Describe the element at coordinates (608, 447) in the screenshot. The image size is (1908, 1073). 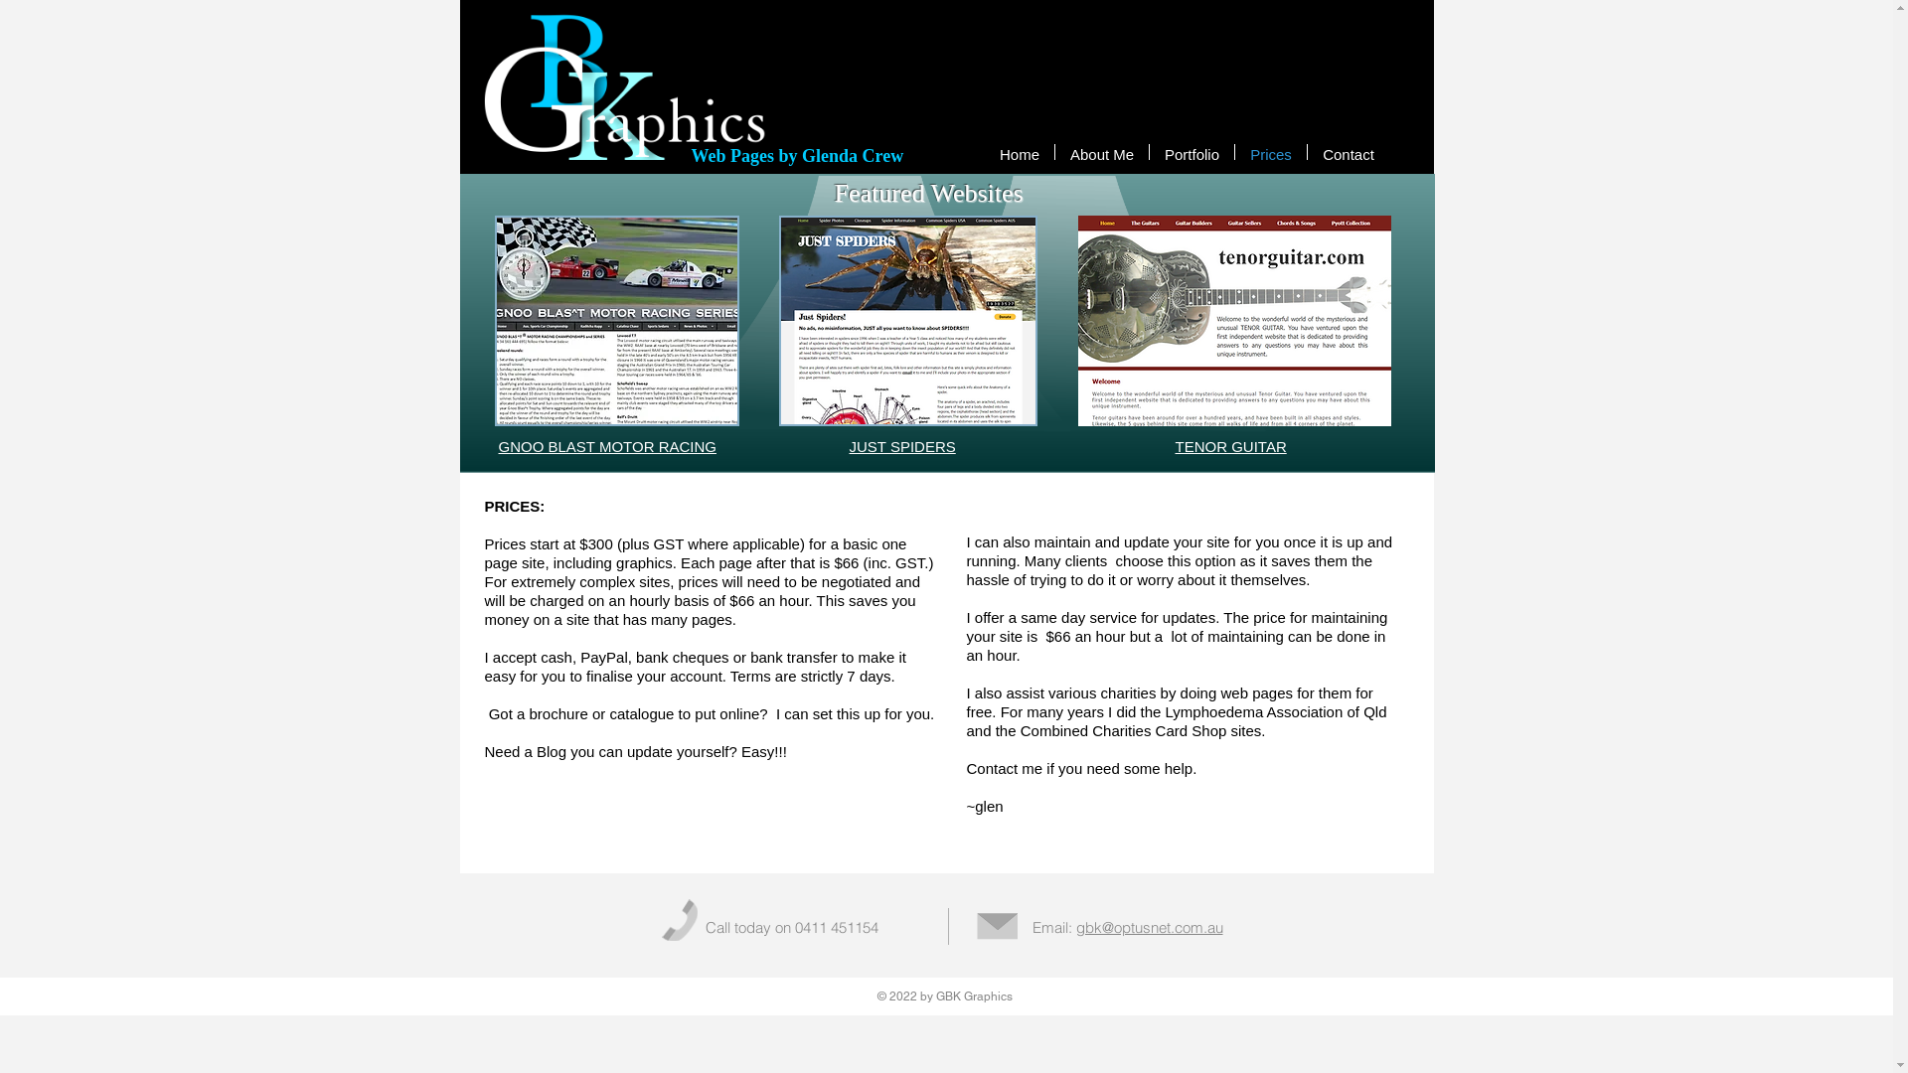
I see `GNOO BLAST MOTOR RACING` at that location.